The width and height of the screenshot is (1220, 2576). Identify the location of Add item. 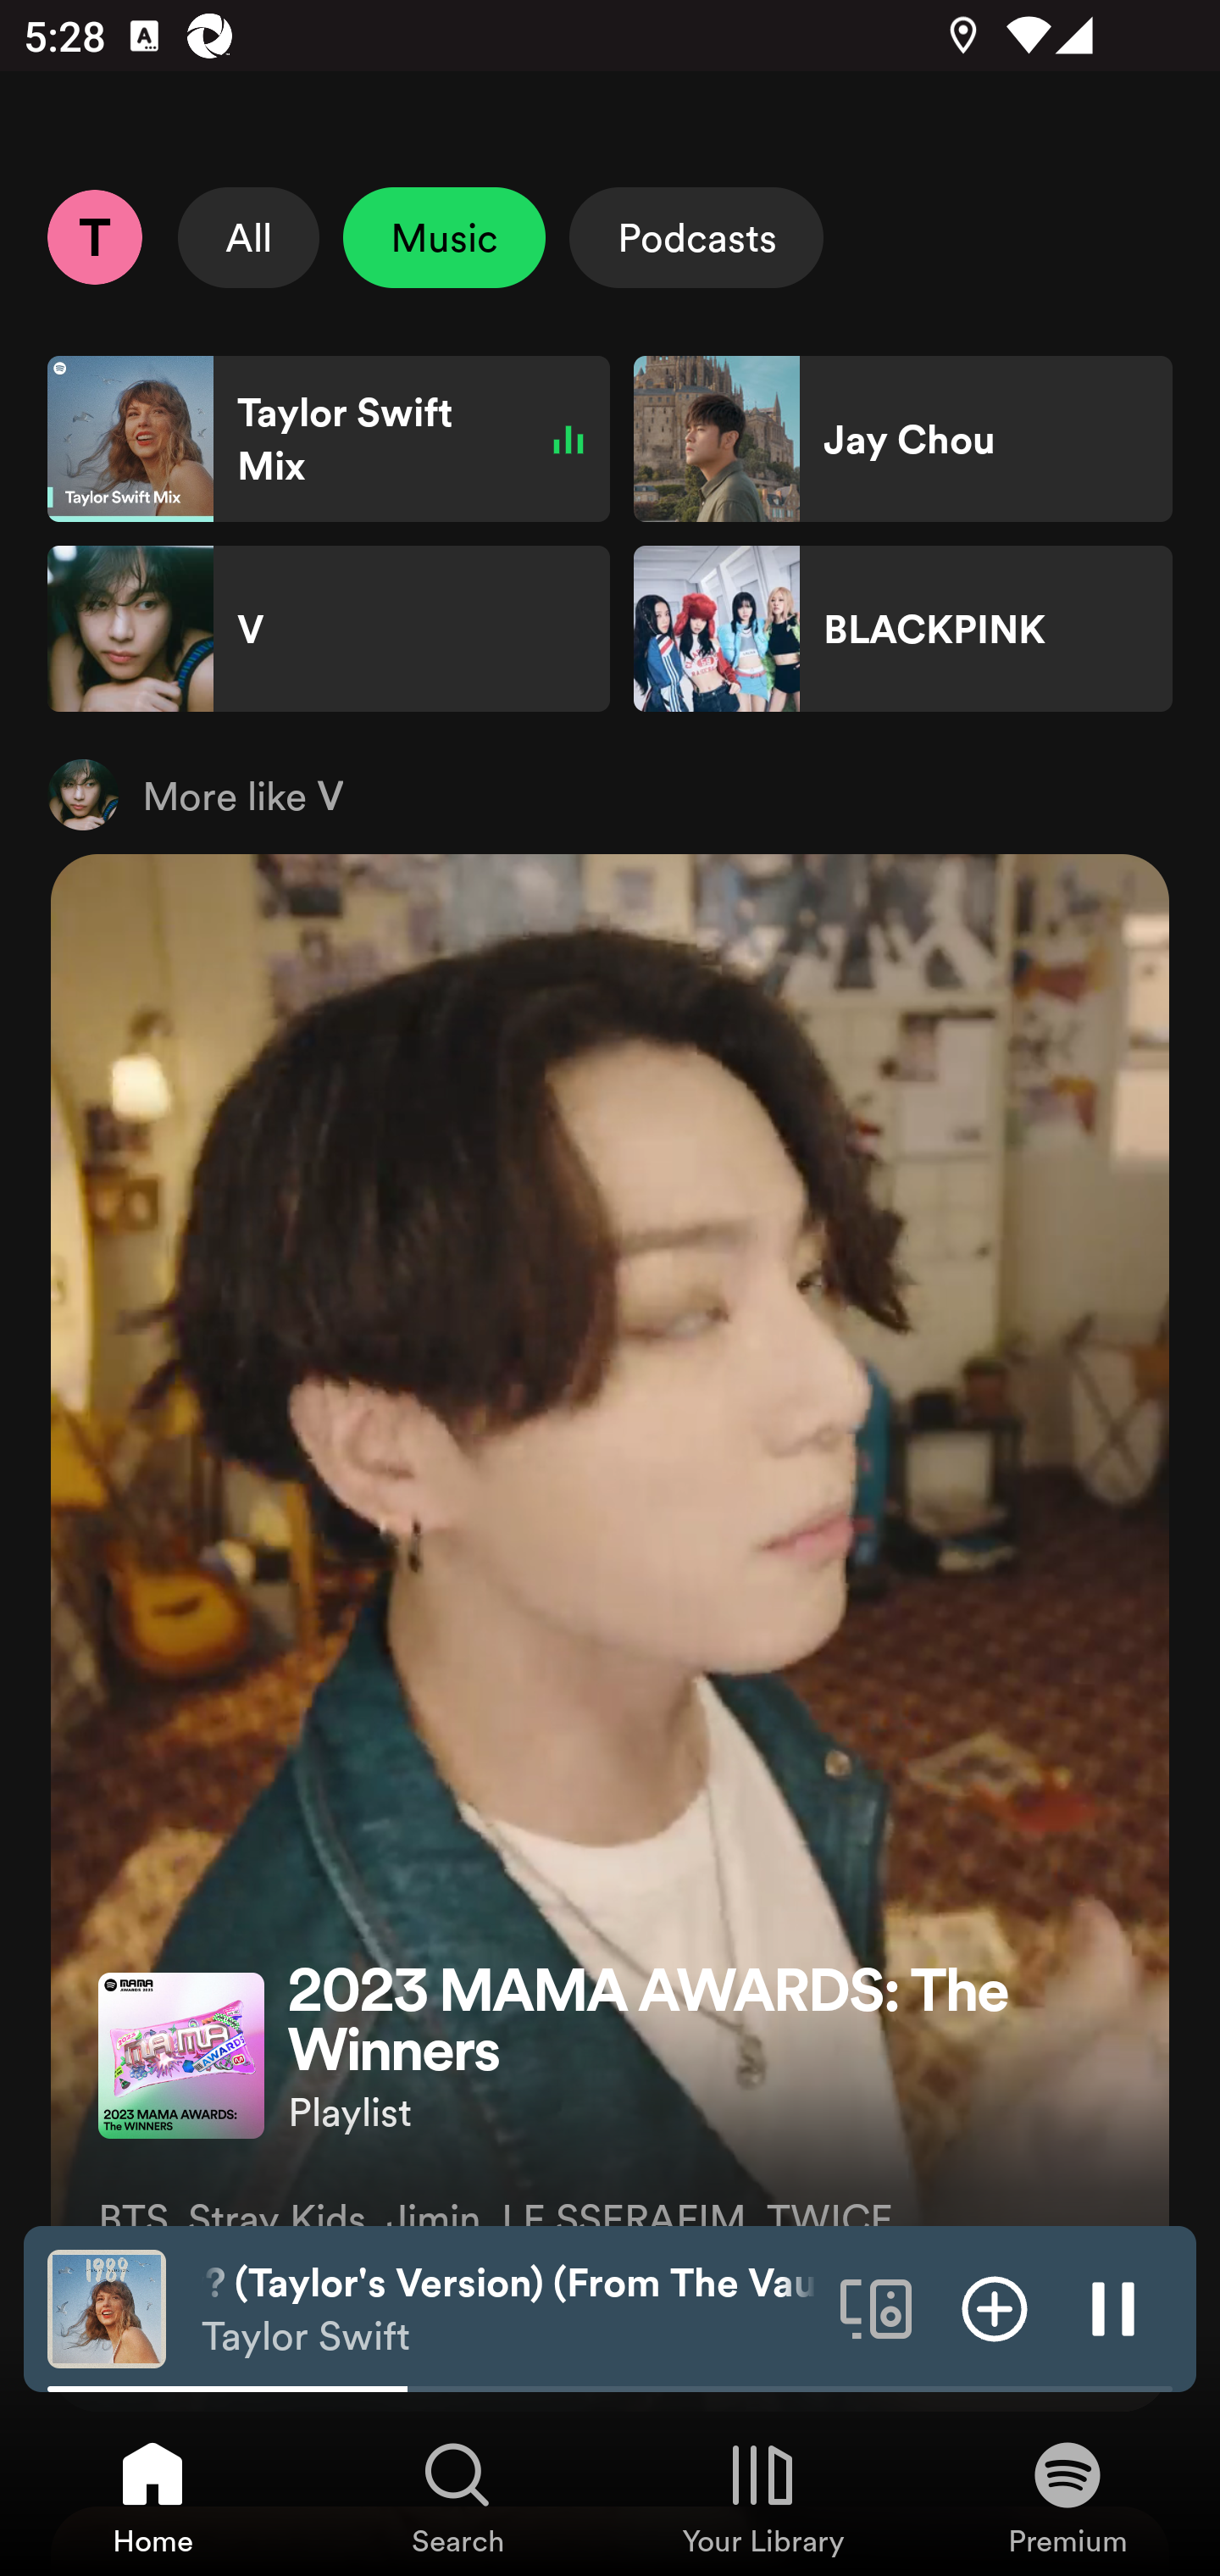
(995, 2307).